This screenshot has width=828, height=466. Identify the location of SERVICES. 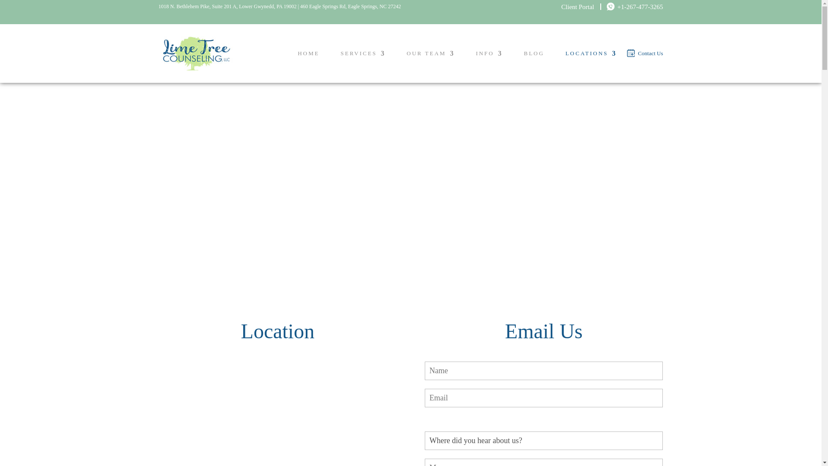
(363, 66).